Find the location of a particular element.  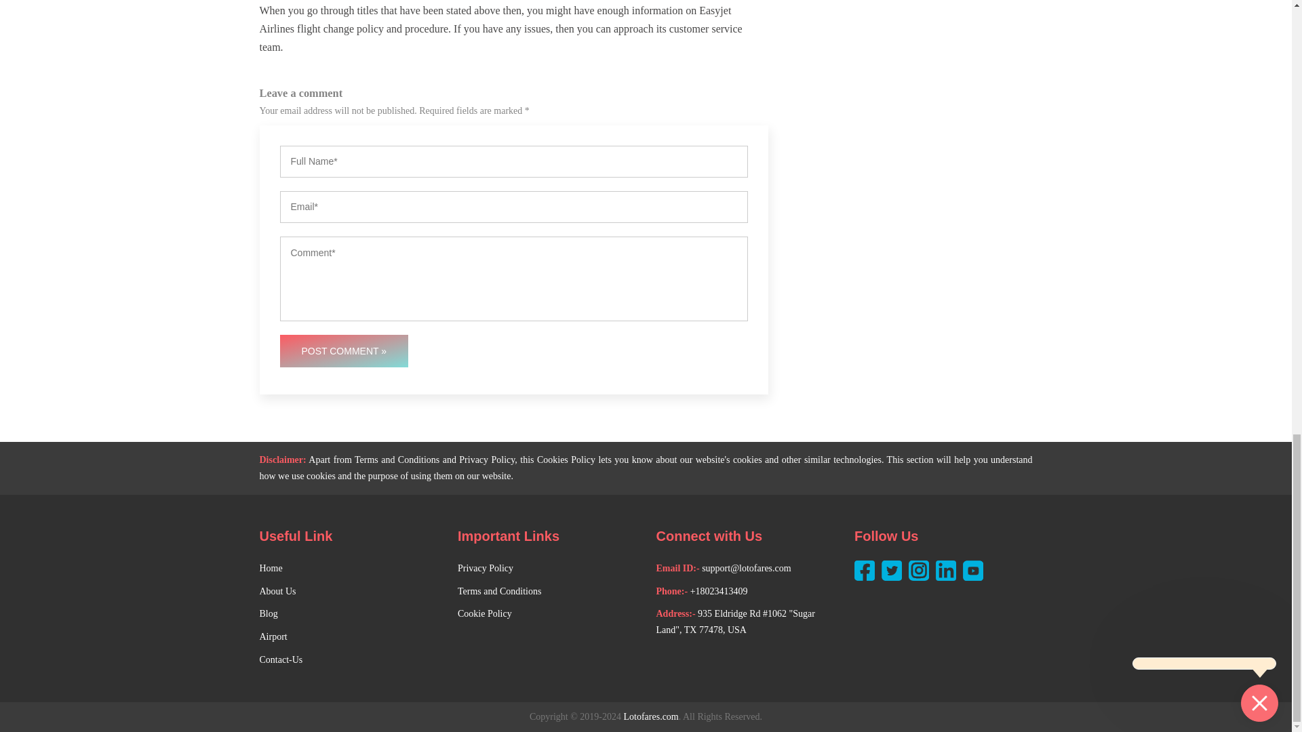

Airport is located at coordinates (273, 636).